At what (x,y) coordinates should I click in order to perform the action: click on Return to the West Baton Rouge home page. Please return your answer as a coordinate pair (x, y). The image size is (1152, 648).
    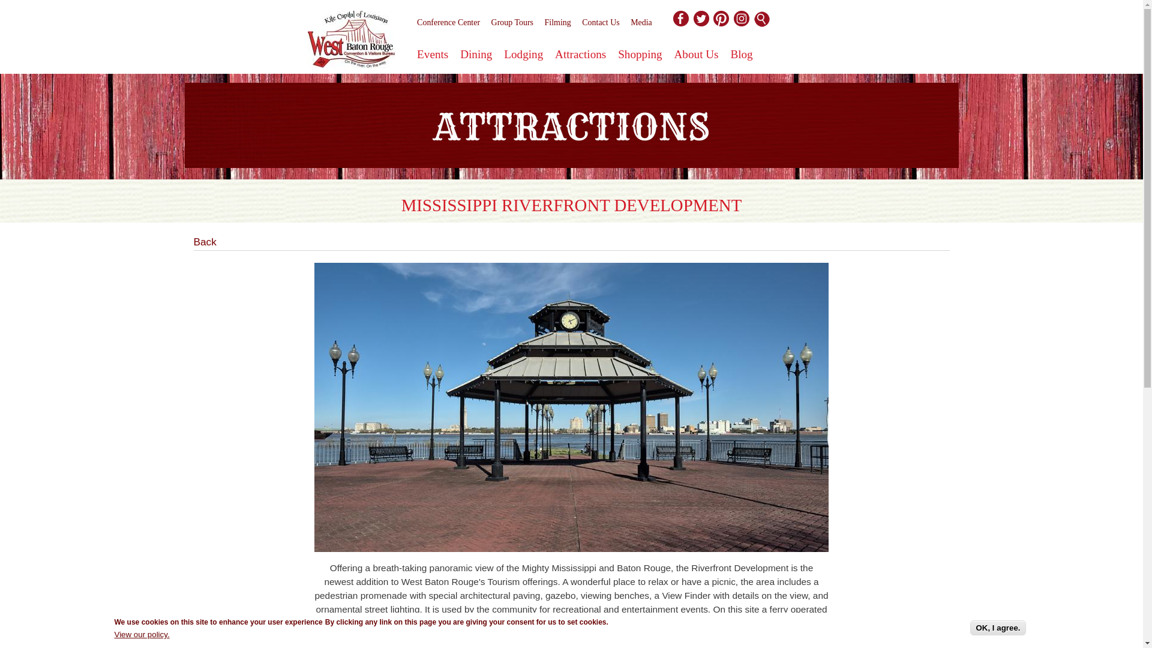
    Looking at the image, I should click on (352, 42).